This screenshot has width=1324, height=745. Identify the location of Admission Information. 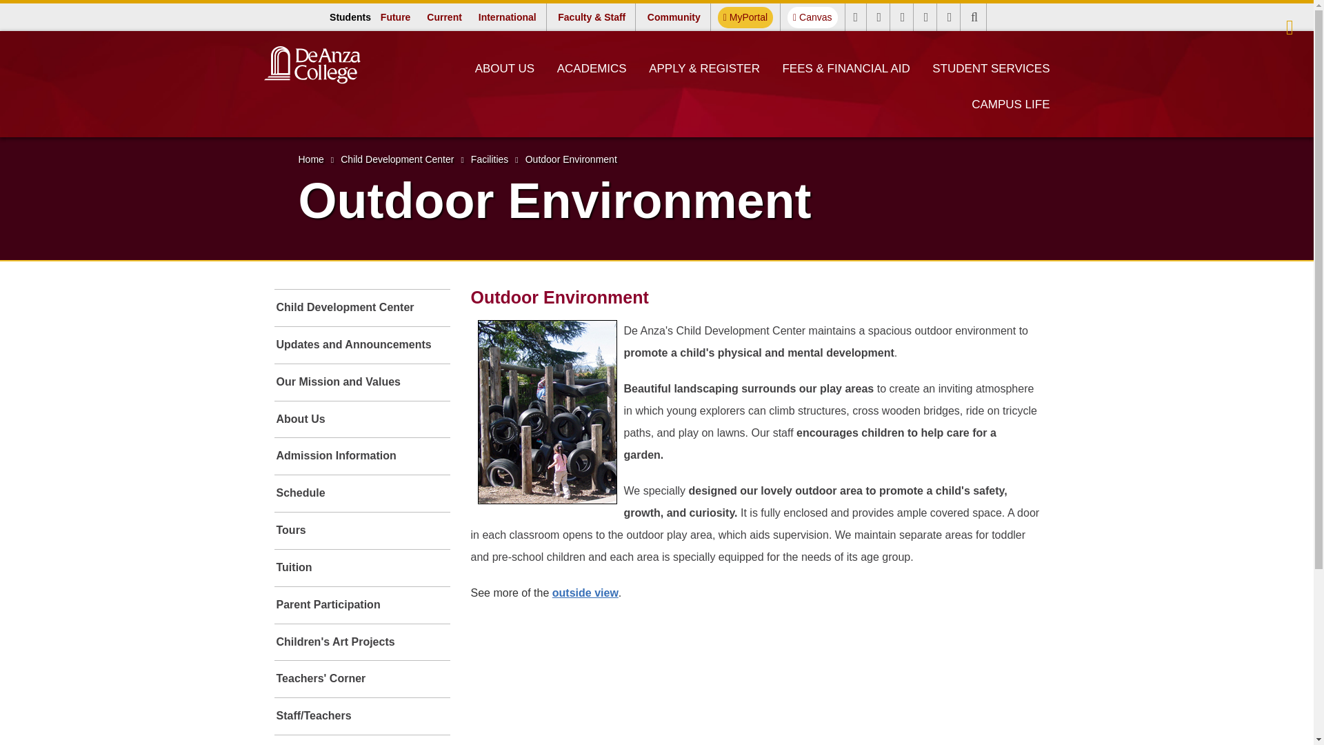
(361, 456).